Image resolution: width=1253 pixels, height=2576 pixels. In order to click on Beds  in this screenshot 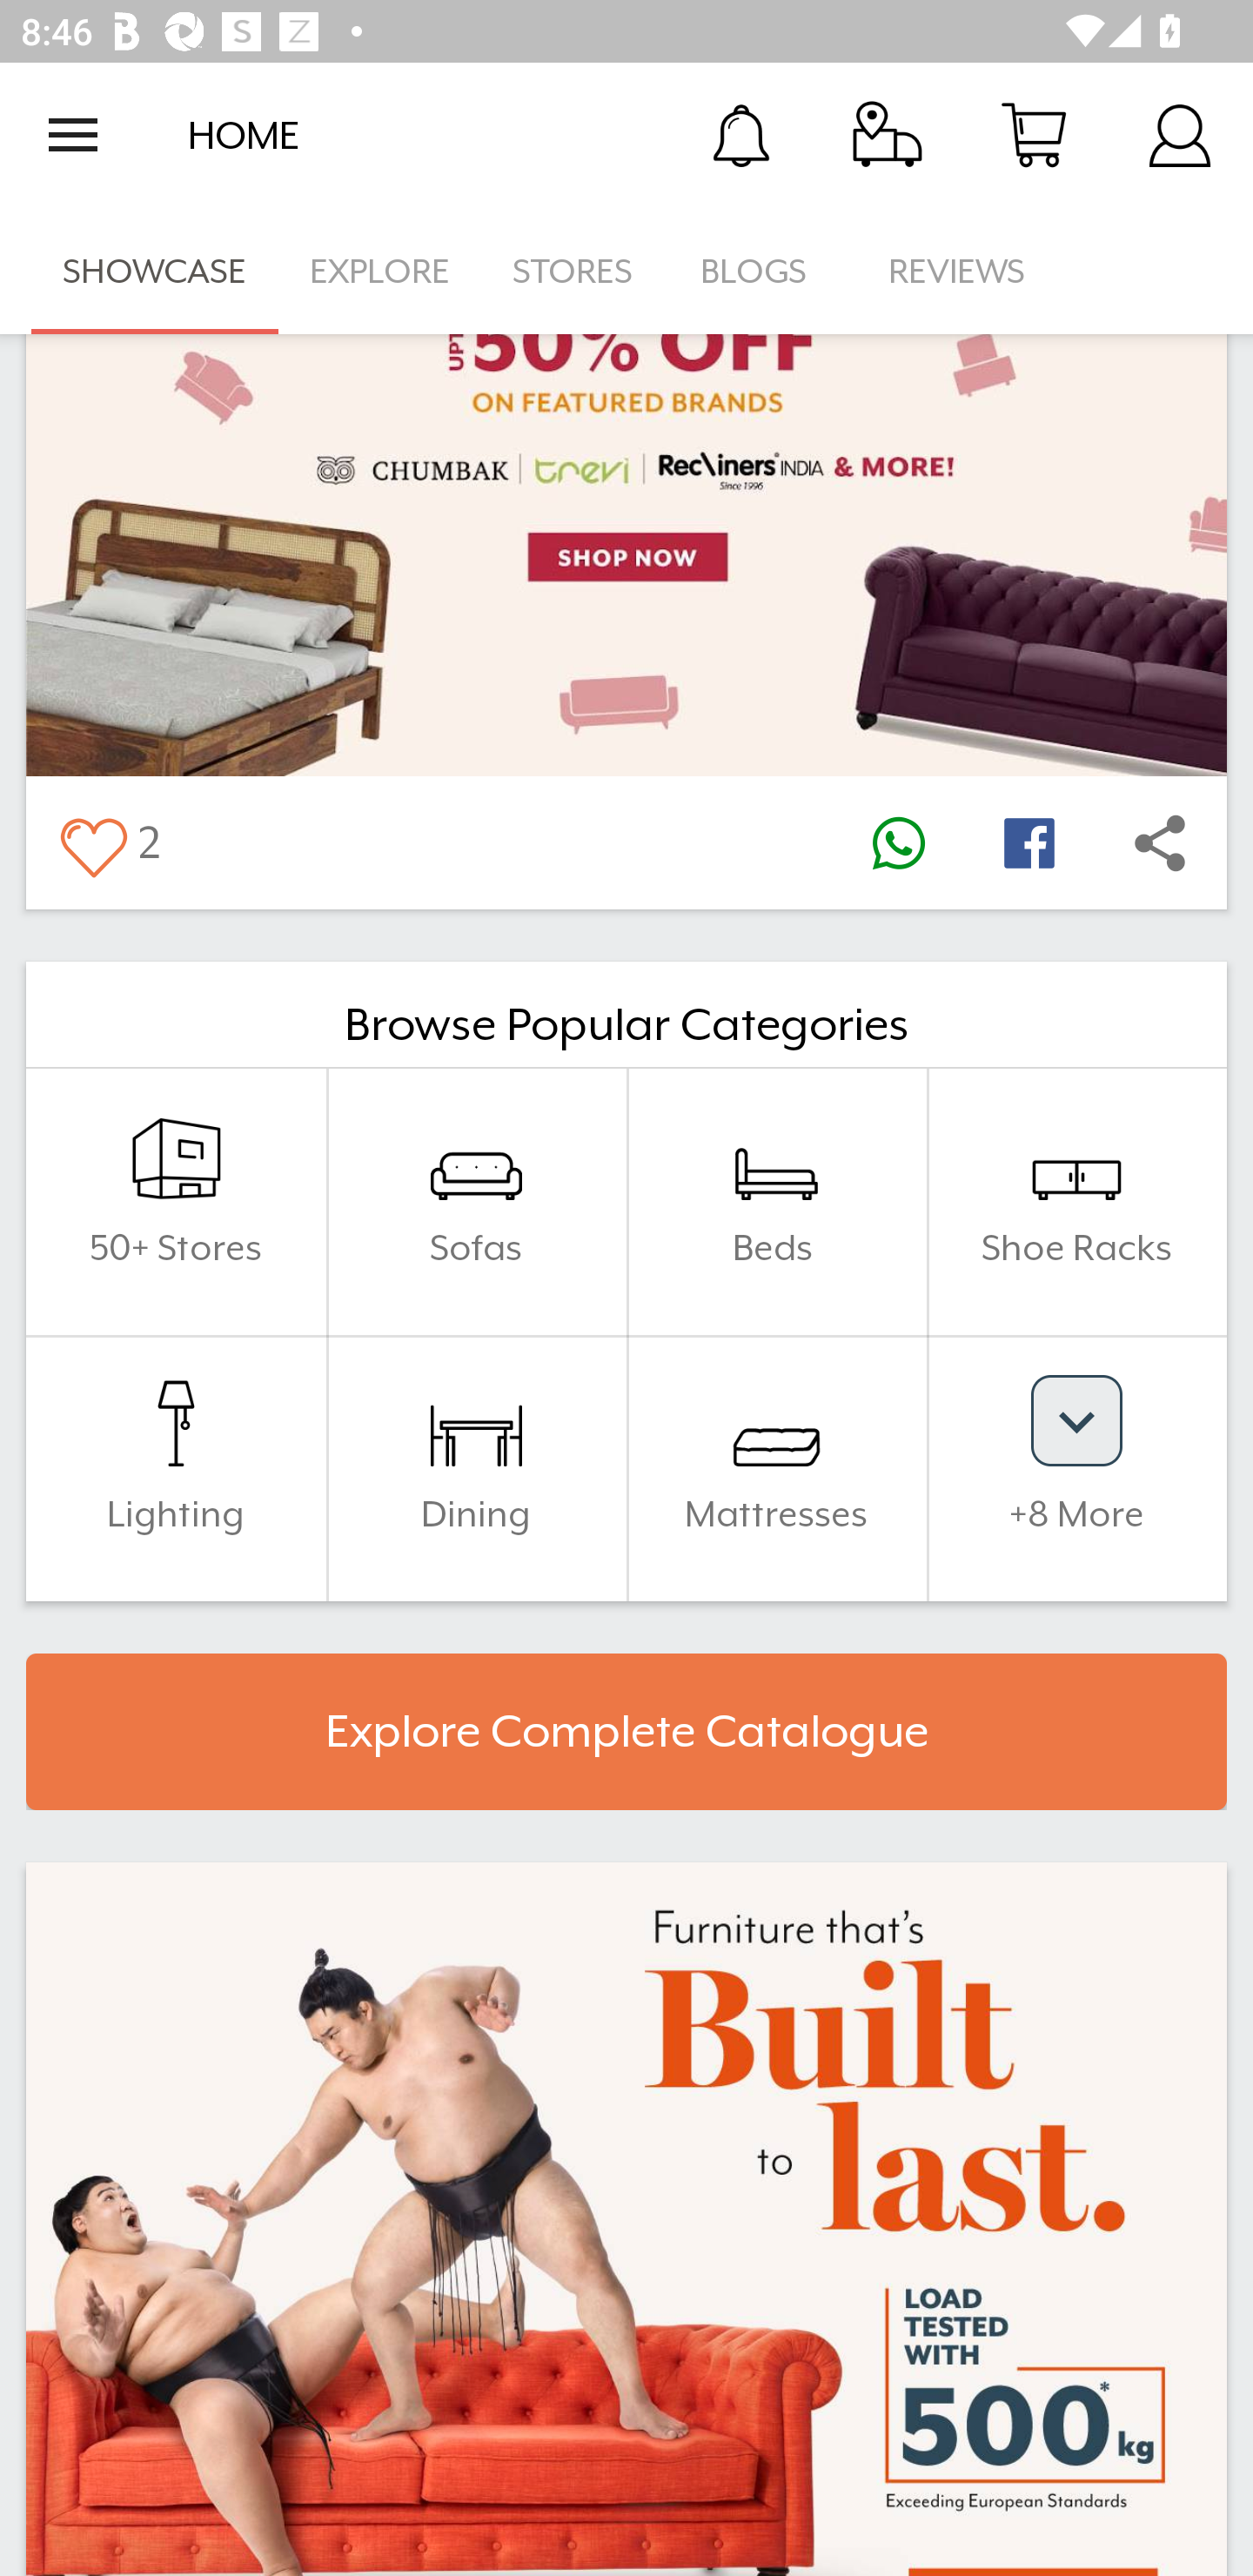, I will do `click(776, 1201)`.